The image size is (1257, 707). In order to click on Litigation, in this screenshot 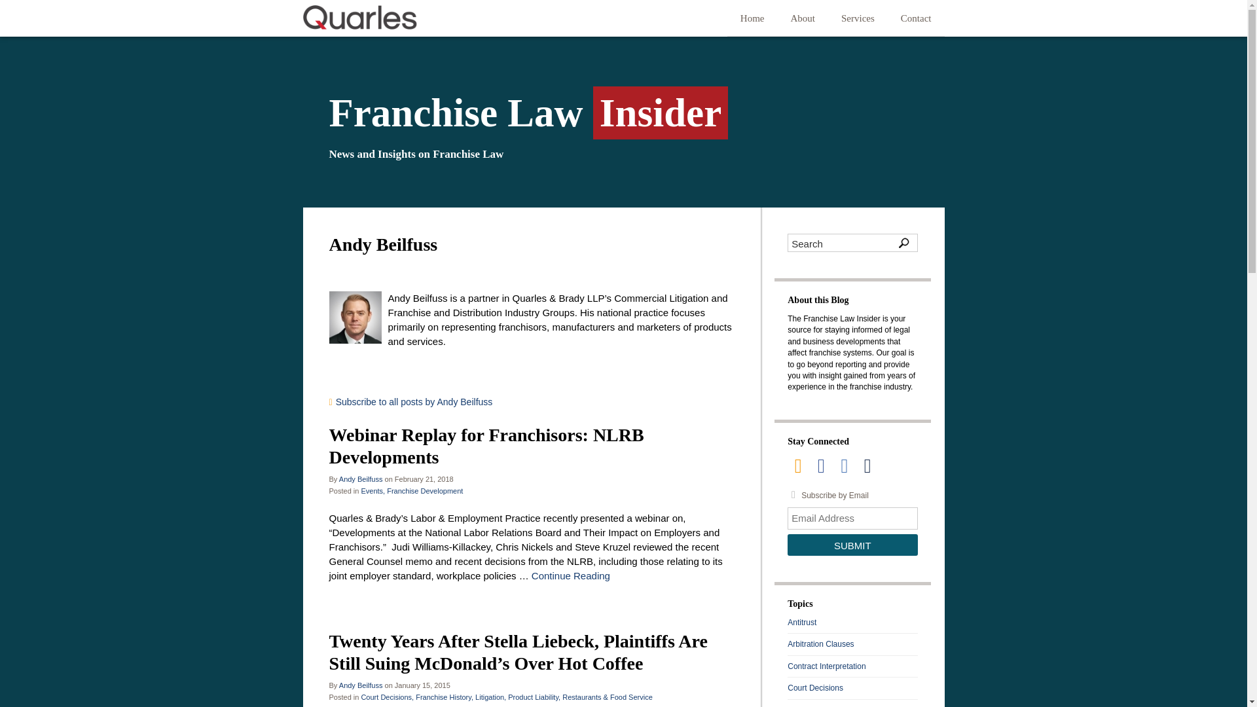, I will do `click(490, 697)`.